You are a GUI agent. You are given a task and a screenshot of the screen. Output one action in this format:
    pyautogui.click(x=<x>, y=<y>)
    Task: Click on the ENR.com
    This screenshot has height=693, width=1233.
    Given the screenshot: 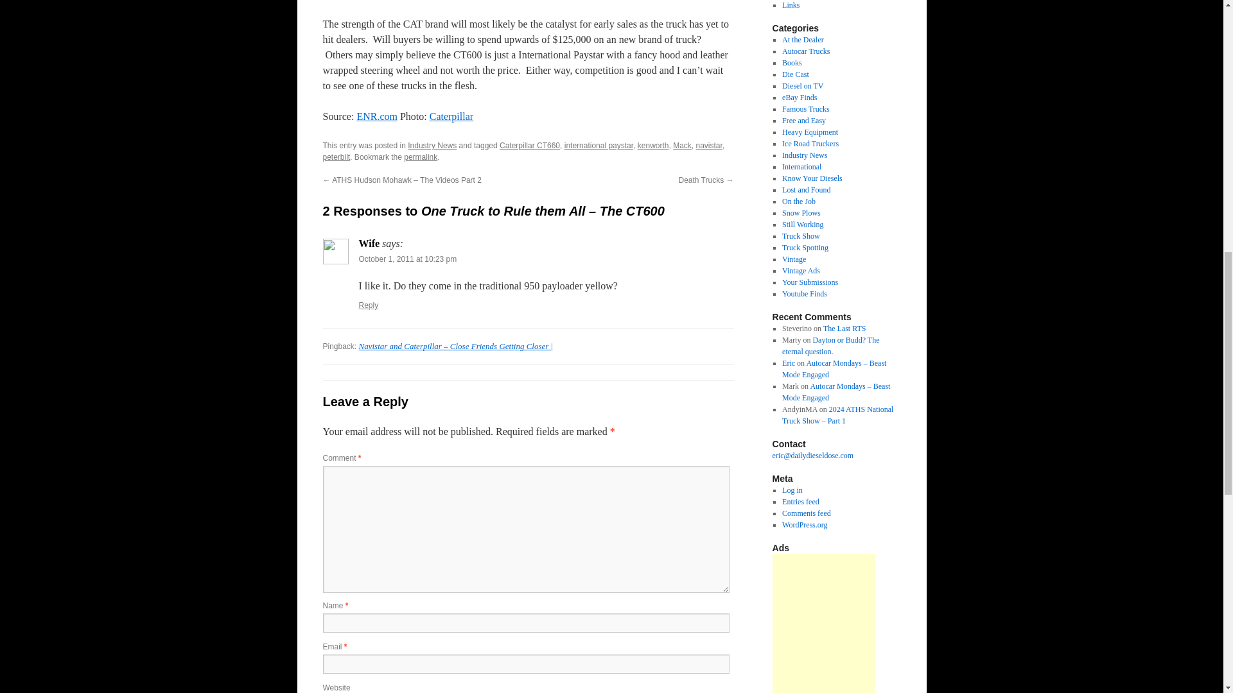 What is the action you would take?
    pyautogui.click(x=376, y=116)
    